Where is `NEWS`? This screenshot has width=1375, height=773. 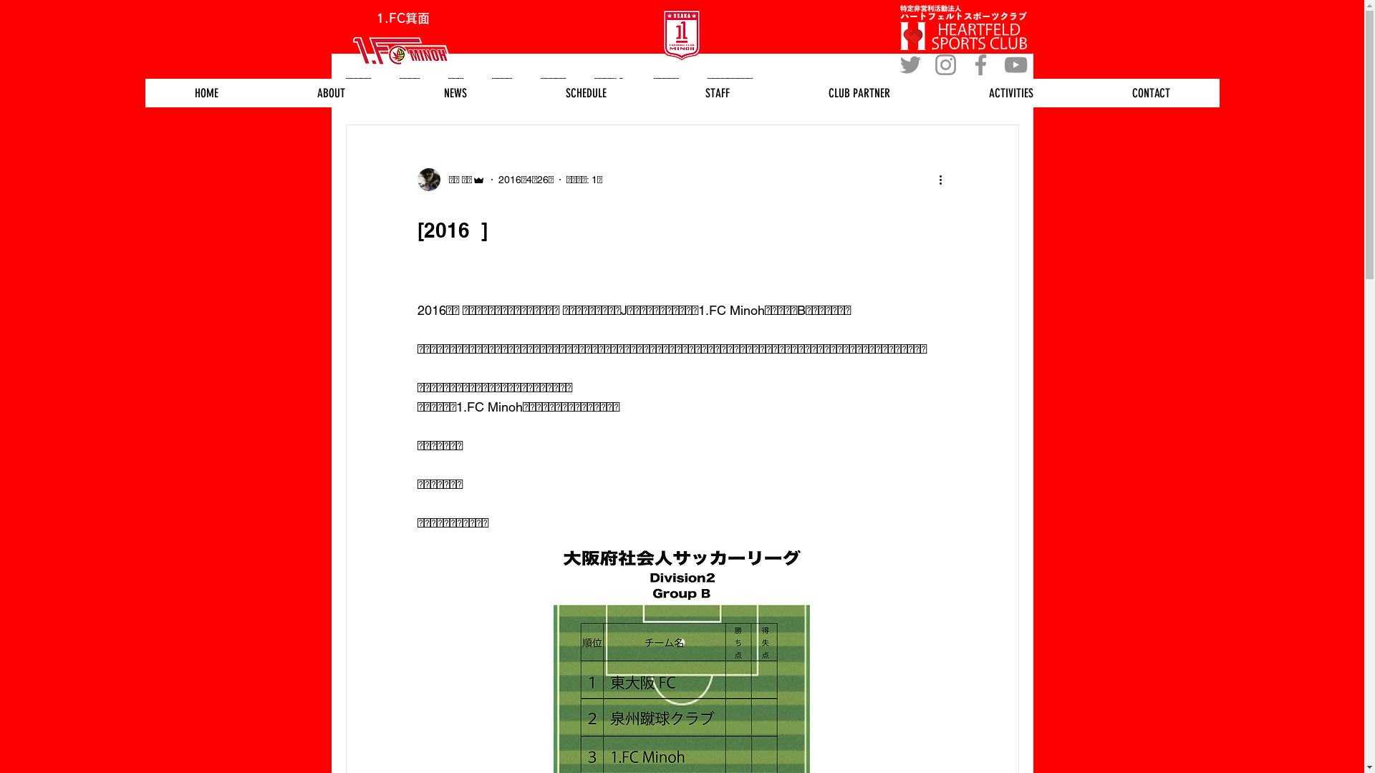 NEWS is located at coordinates (455, 93).